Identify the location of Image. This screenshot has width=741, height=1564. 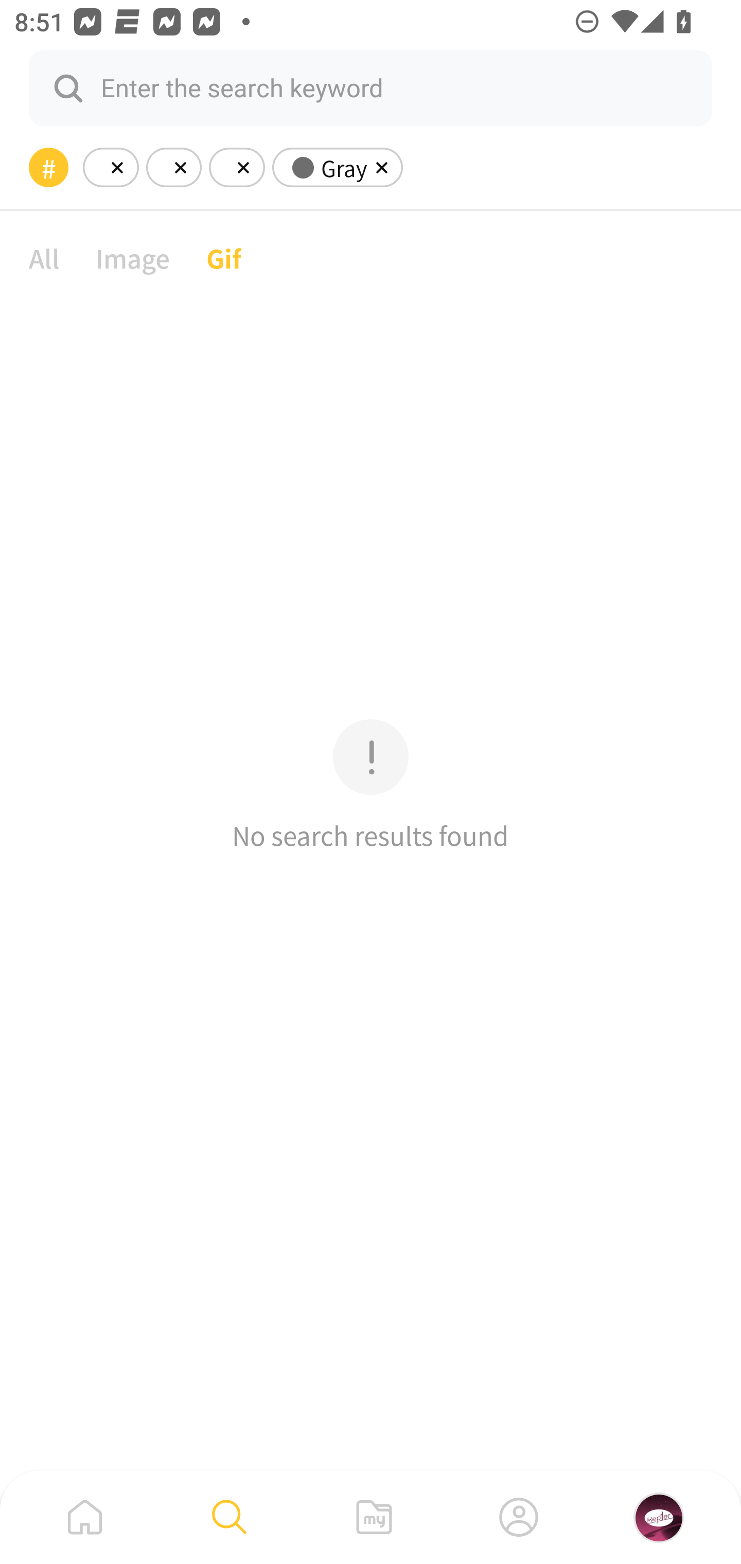
(133, 257).